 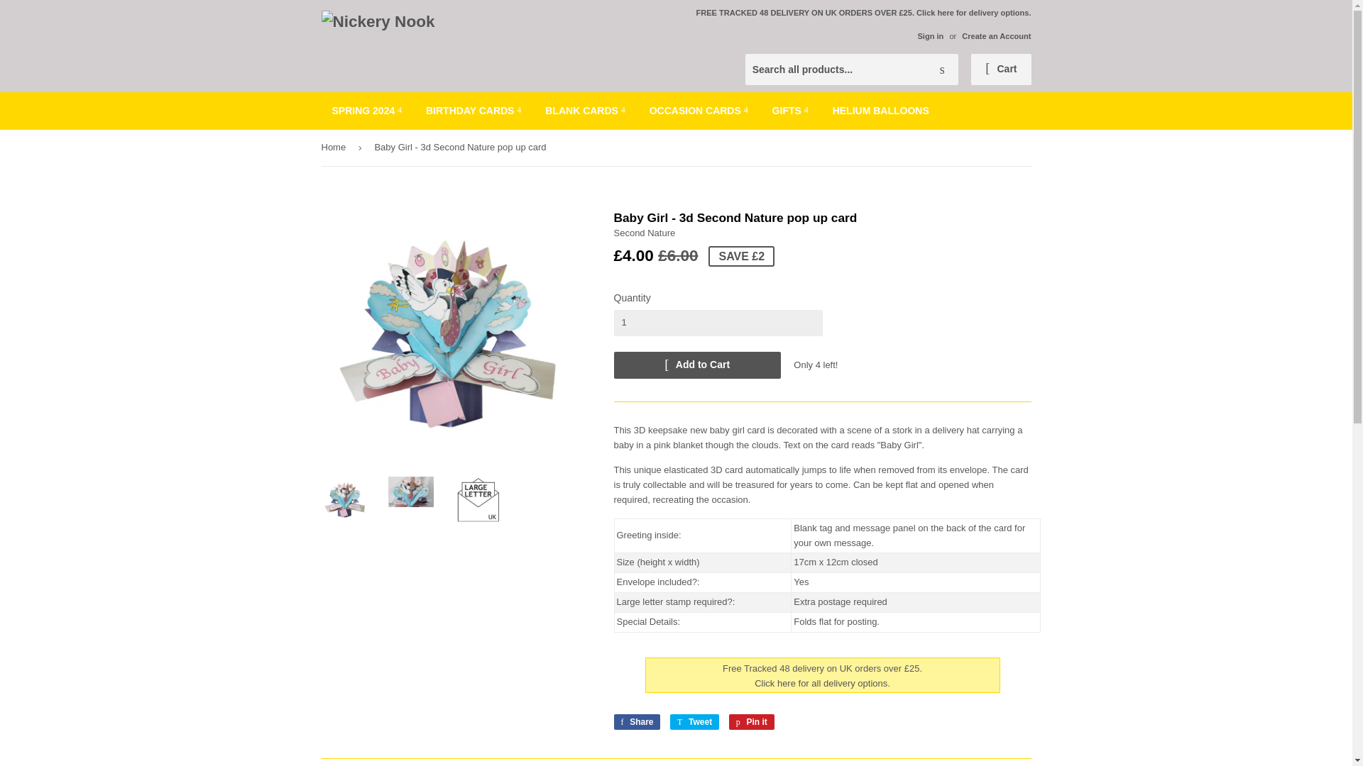 What do you see at coordinates (1000, 69) in the screenshot?
I see `Cart` at bounding box center [1000, 69].